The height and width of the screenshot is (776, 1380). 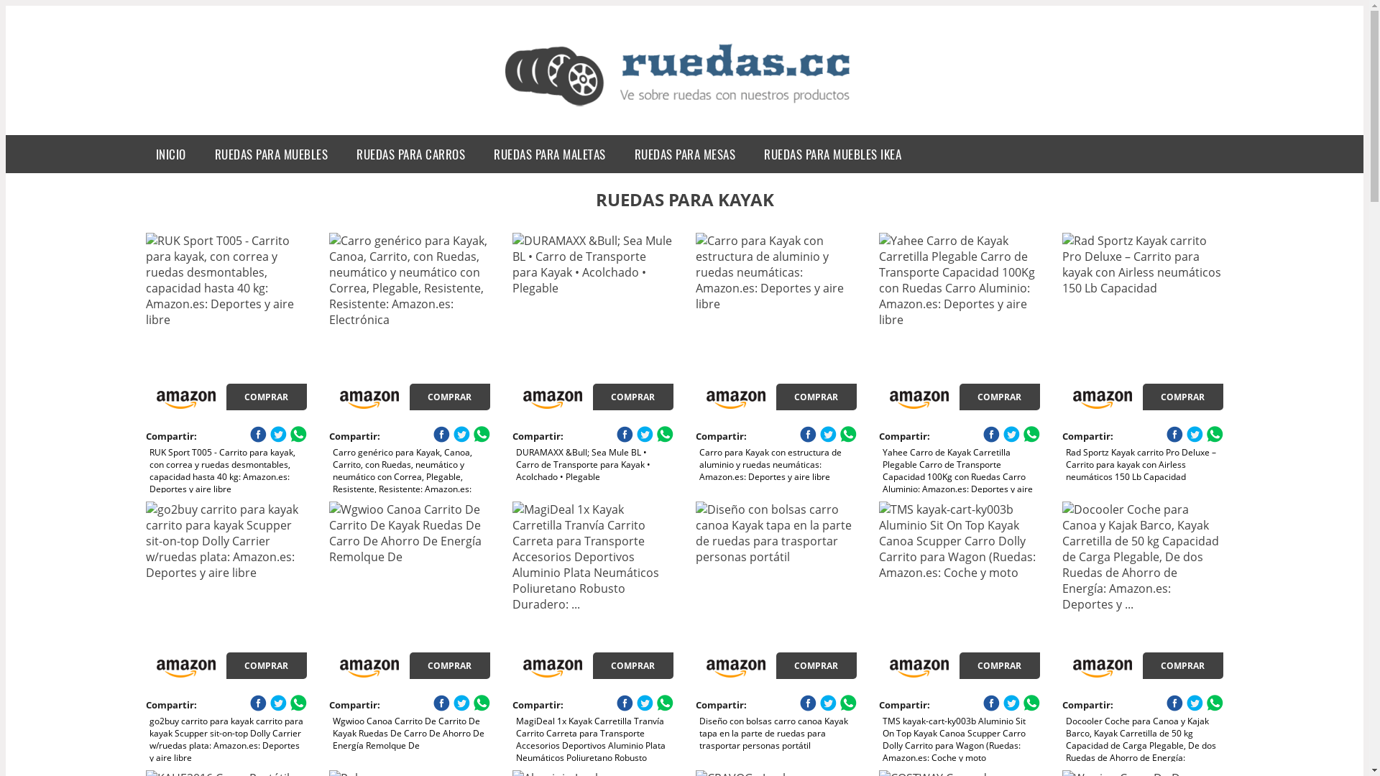 I want to click on RUEDAS PARA MALETAS, so click(x=550, y=154).